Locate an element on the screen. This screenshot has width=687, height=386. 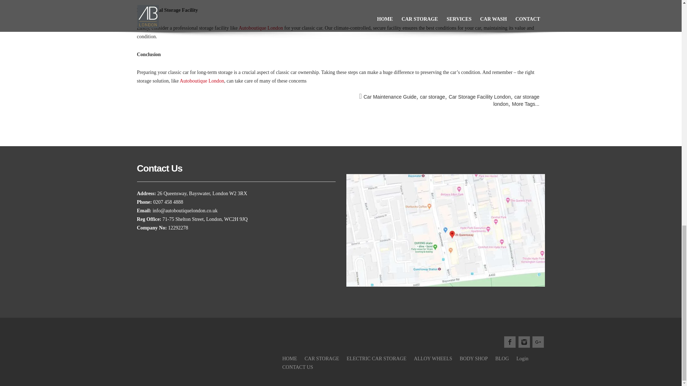
car storage london Tag is located at coordinates (516, 100).